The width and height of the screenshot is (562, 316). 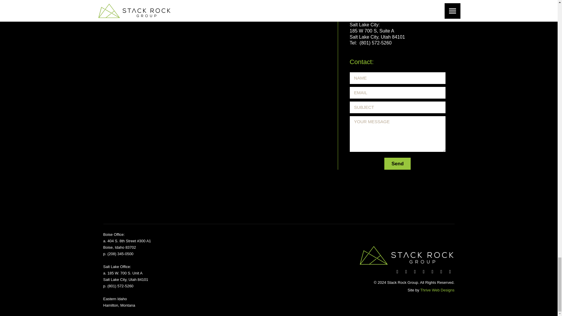 What do you see at coordinates (441, 272) in the screenshot?
I see `Instagram page opens in new window` at bounding box center [441, 272].